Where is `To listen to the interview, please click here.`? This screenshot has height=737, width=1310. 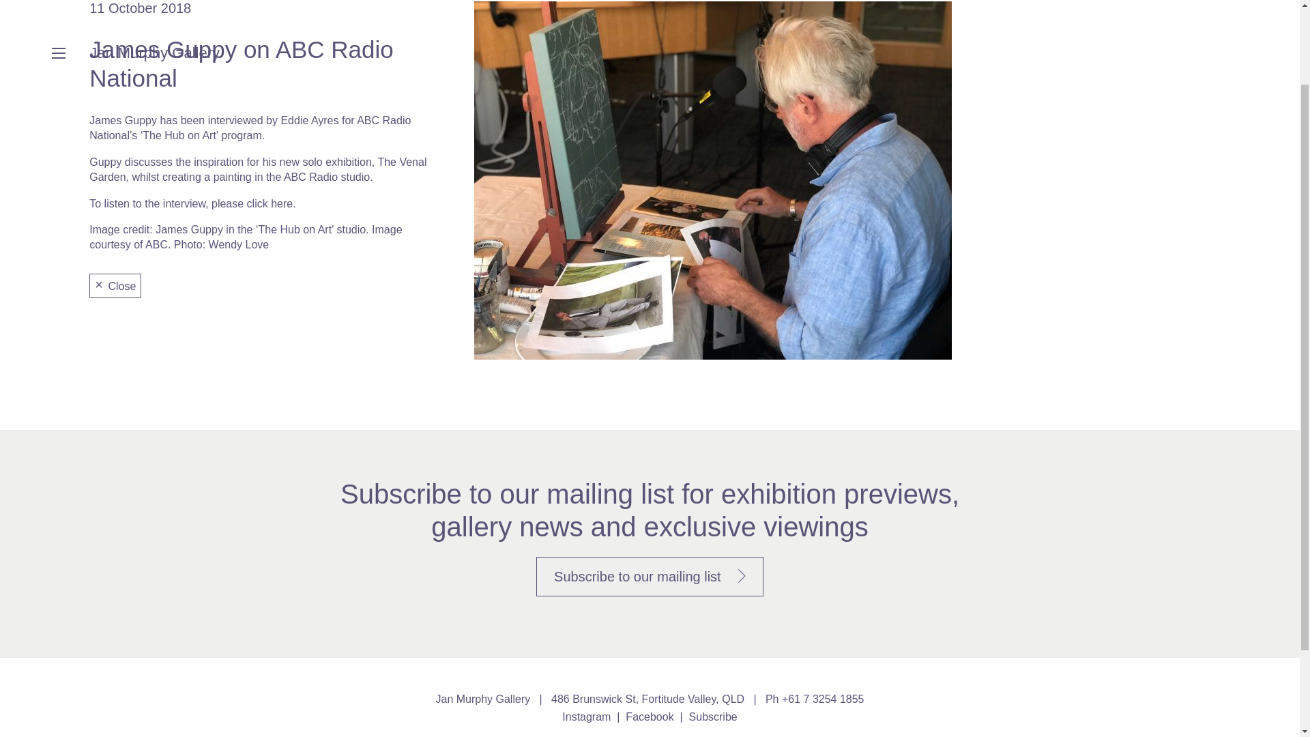 To listen to the interview, please click here. is located at coordinates (192, 203).